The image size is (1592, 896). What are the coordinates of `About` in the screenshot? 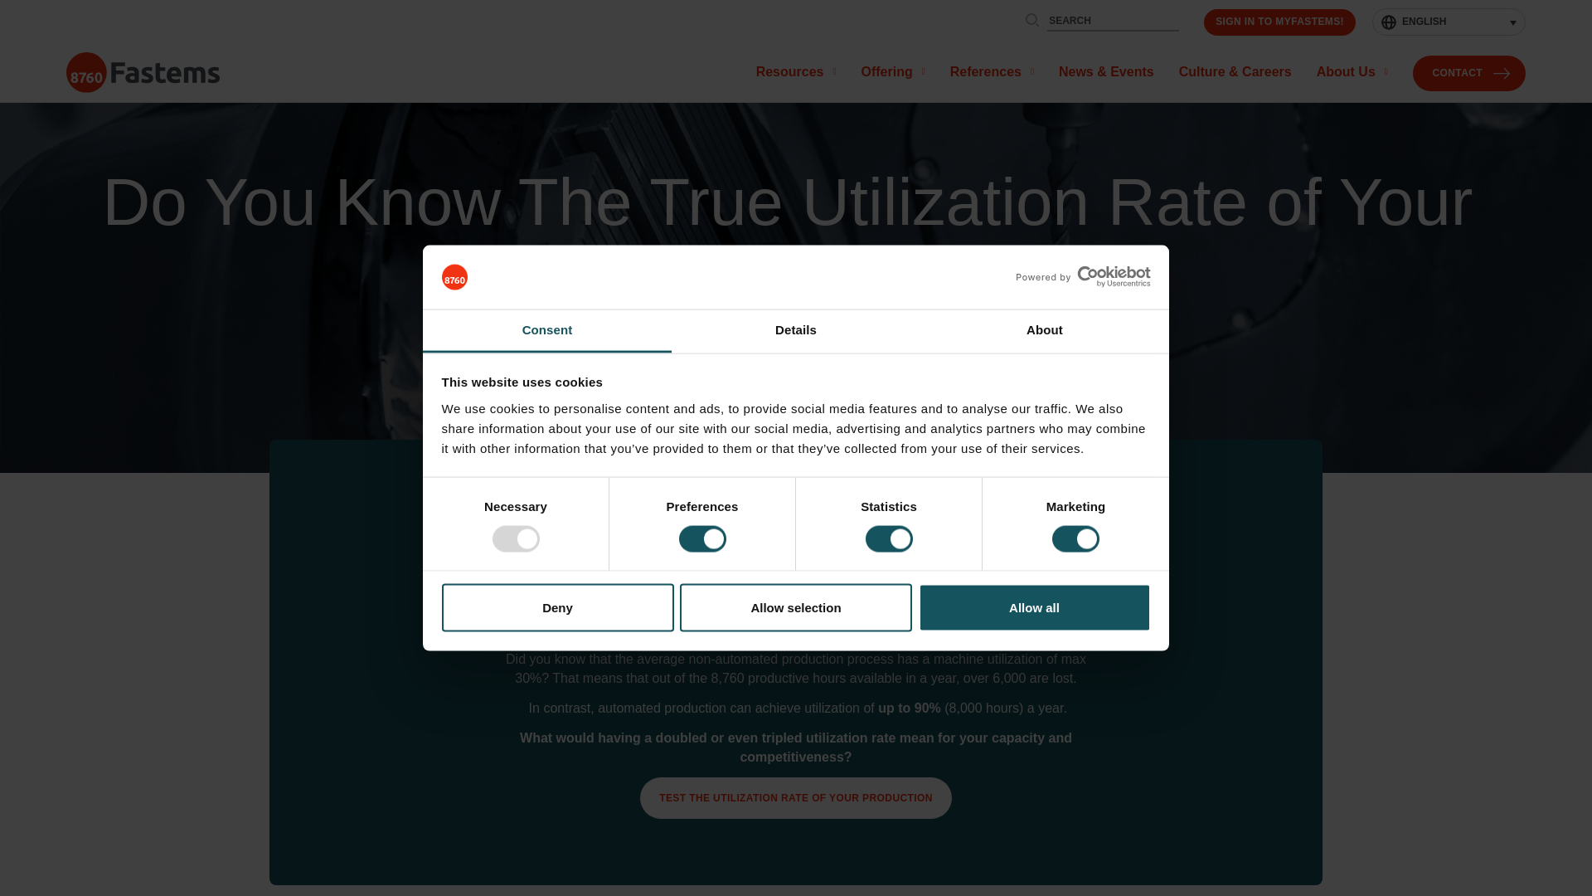 It's located at (1044, 330).